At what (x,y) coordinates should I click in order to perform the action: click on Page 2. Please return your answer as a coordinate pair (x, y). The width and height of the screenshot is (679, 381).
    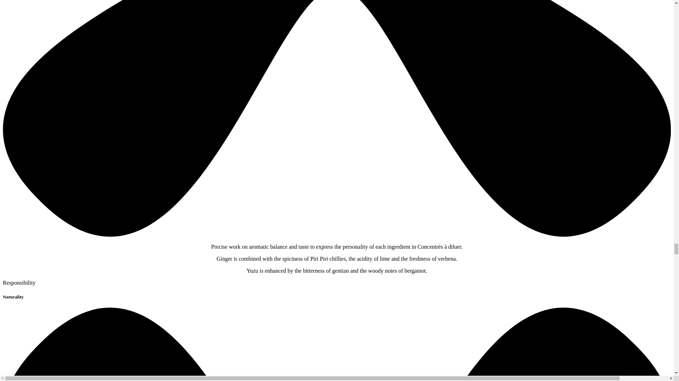
    Looking at the image, I should click on (337, 259).